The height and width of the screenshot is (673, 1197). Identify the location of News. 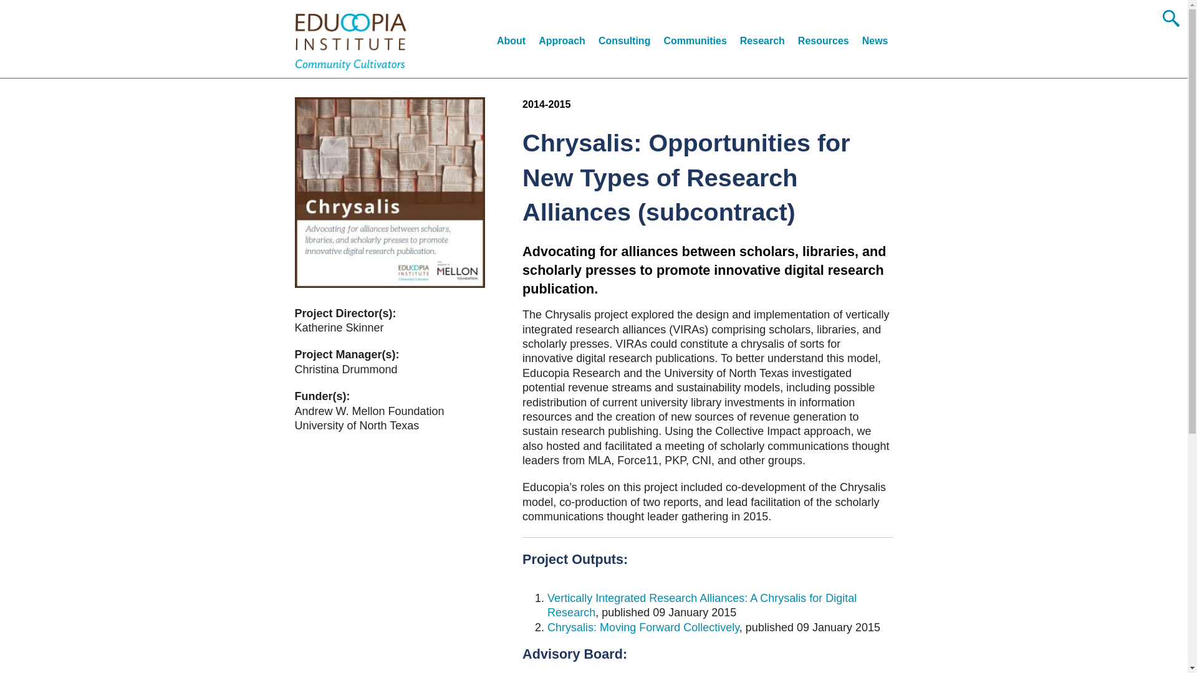
(875, 42).